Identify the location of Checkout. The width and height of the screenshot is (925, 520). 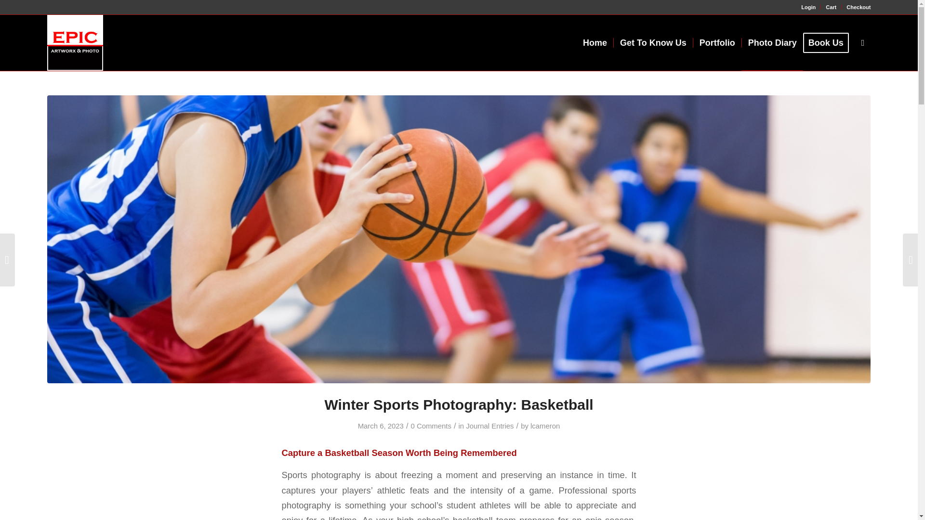
(858, 7).